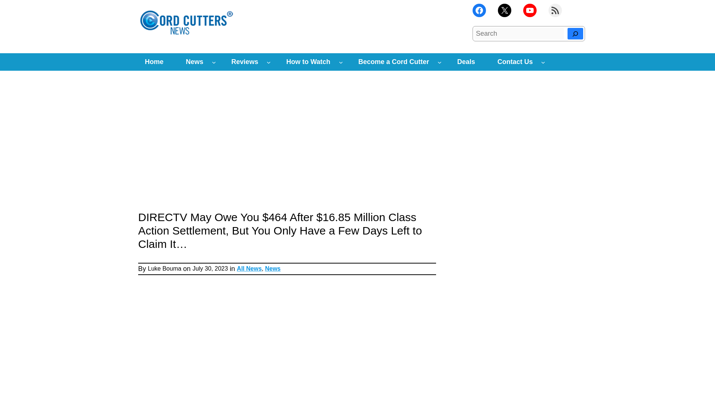 The width and height of the screenshot is (715, 402). Describe the element at coordinates (154, 62) in the screenshot. I see `Home` at that location.